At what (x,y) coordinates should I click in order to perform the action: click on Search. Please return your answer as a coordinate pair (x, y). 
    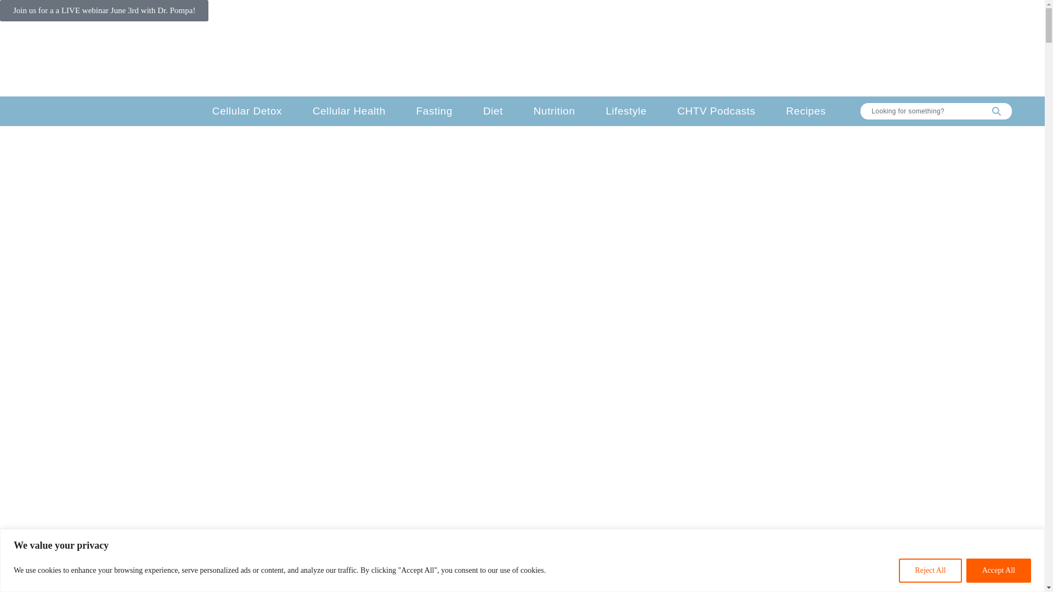
    Looking at the image, I should click on (997, 111).